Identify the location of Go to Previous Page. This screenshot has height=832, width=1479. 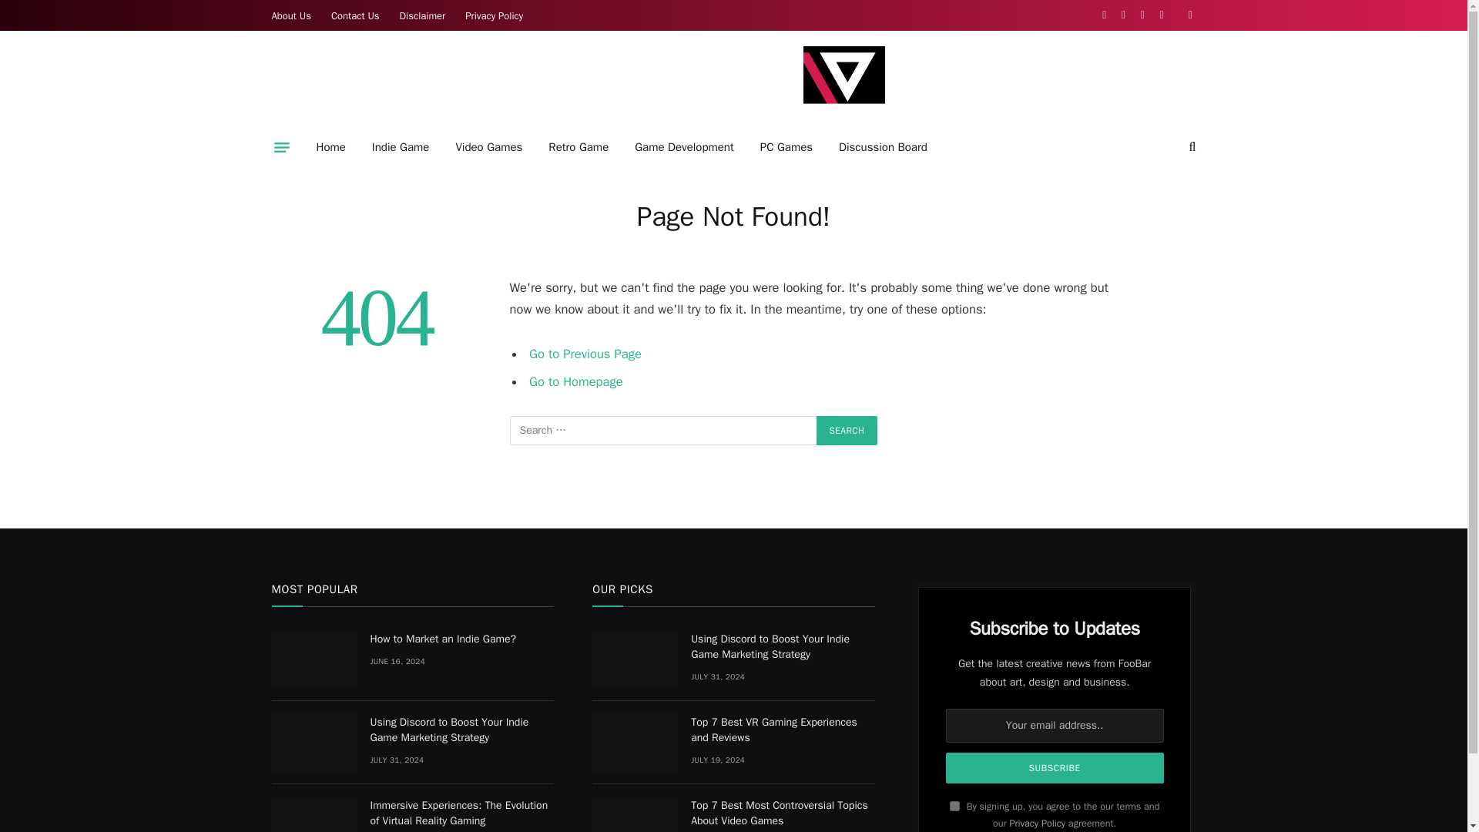
(585, 354).